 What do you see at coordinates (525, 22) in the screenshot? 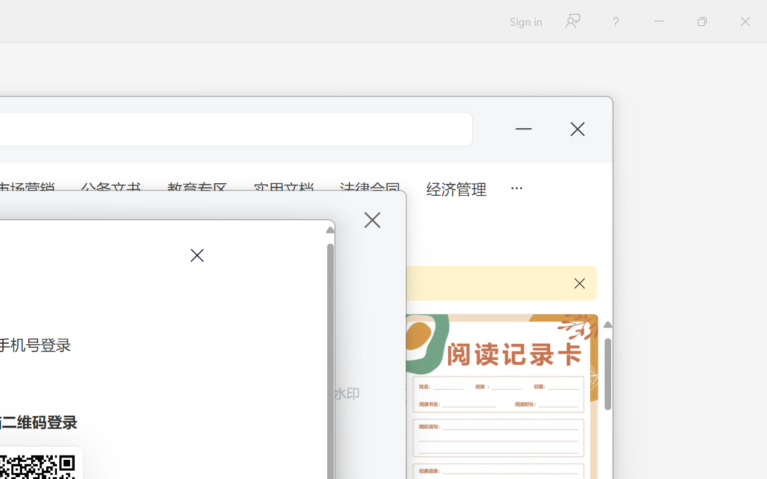
I see `Sign in` at bounding box center [525, 22].